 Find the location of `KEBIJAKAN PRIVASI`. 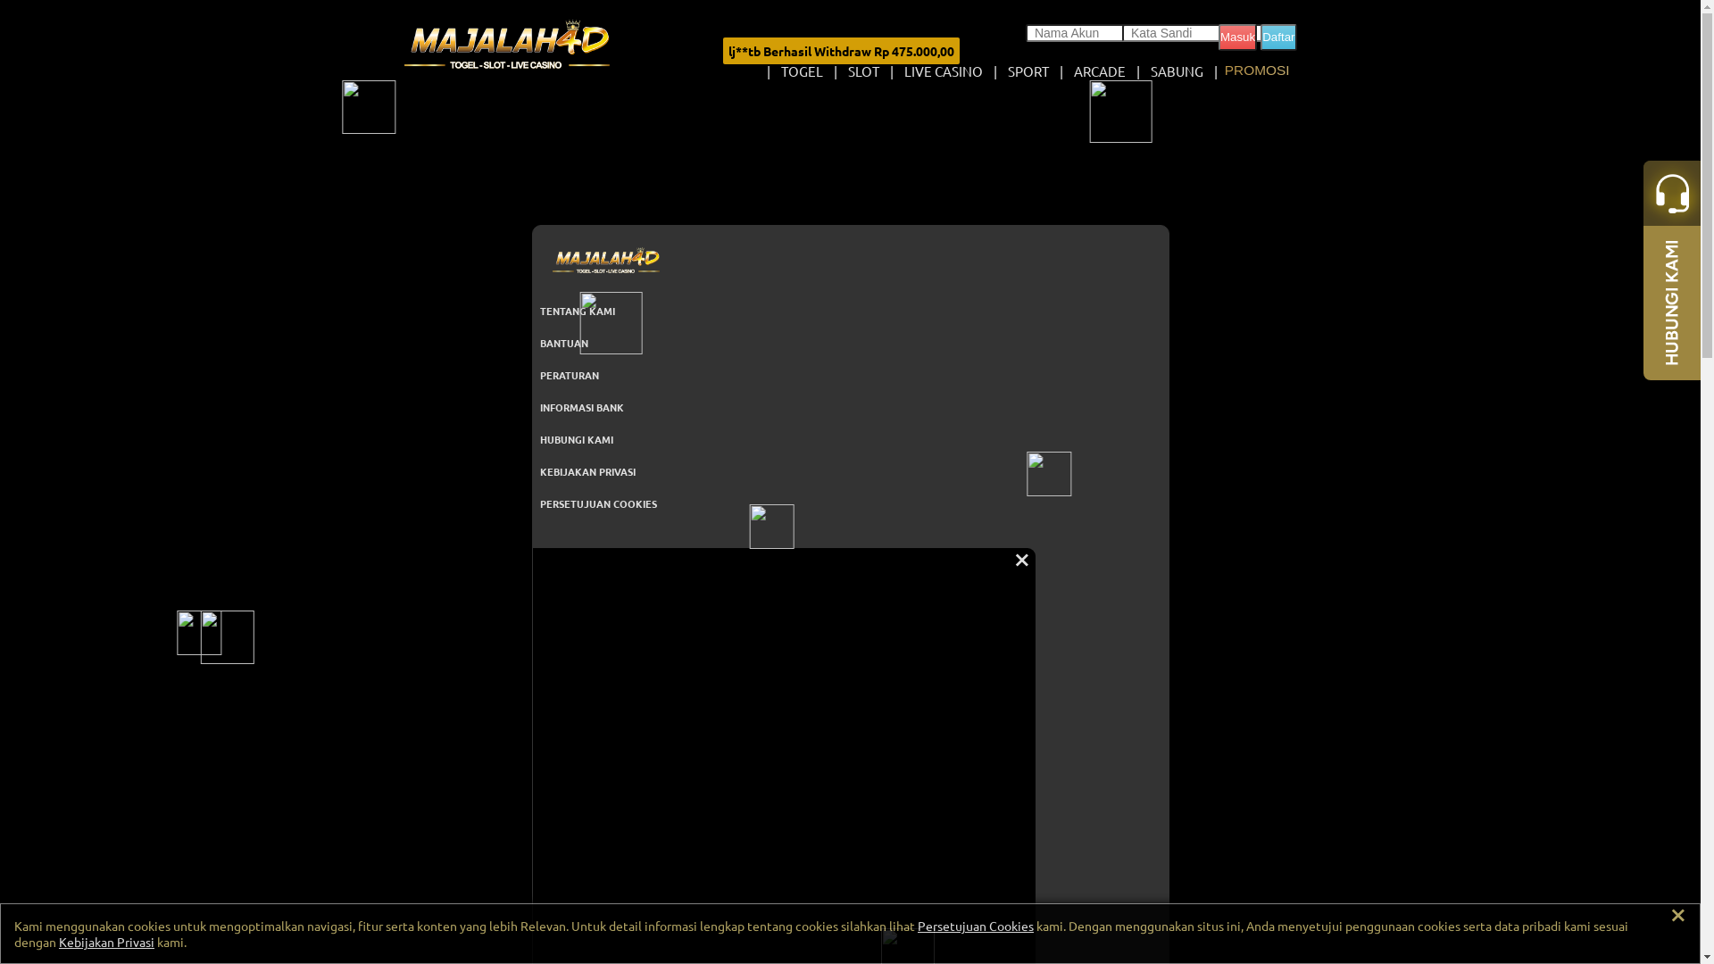

KEBIJAKAN PRIVASI is located at coordinates (605, 471).